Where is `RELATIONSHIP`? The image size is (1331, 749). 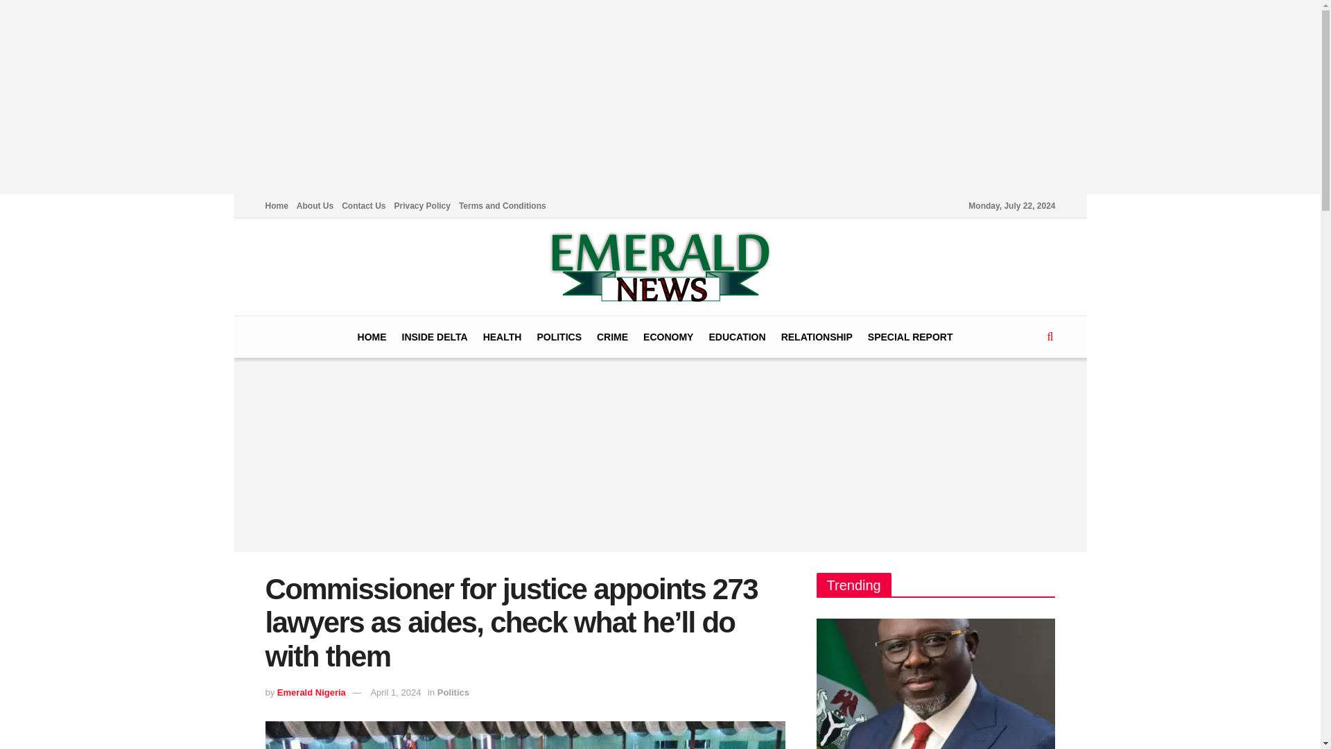
RELATIONSHIP is located at coordinates (817, 337).